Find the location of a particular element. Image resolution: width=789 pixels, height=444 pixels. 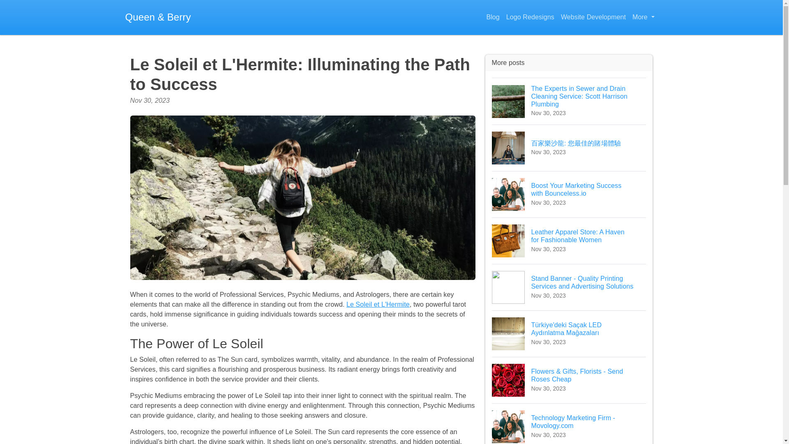

Blog is located at coordinates (530, 17).